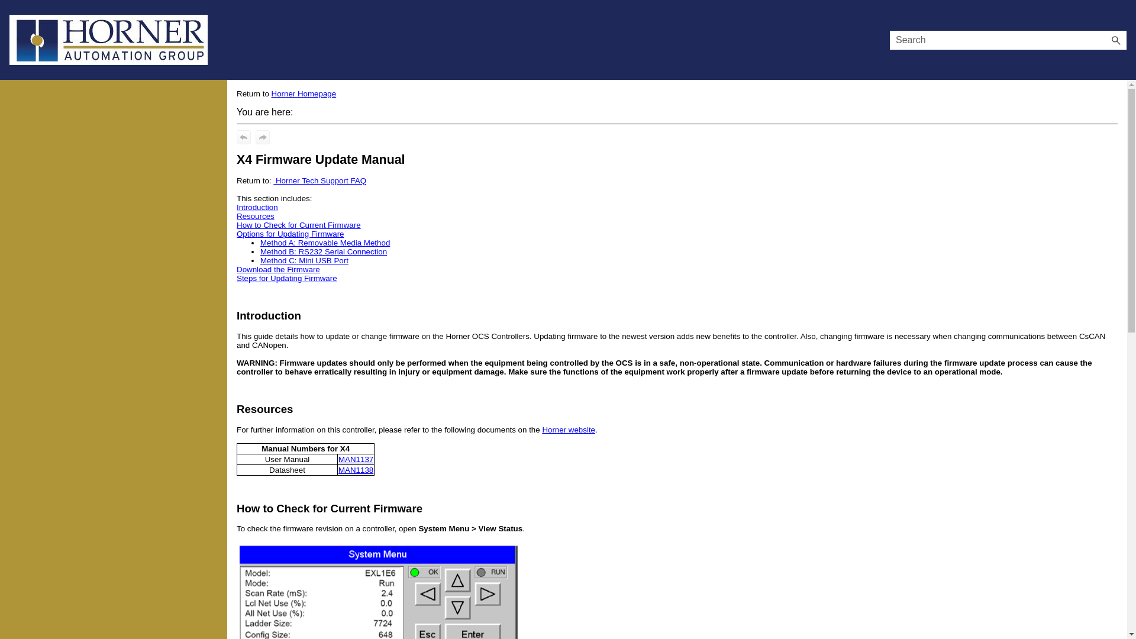 The width and height of the screenshot is (1136, 639). I want to click on Horner Homepage, so click(304, 93).